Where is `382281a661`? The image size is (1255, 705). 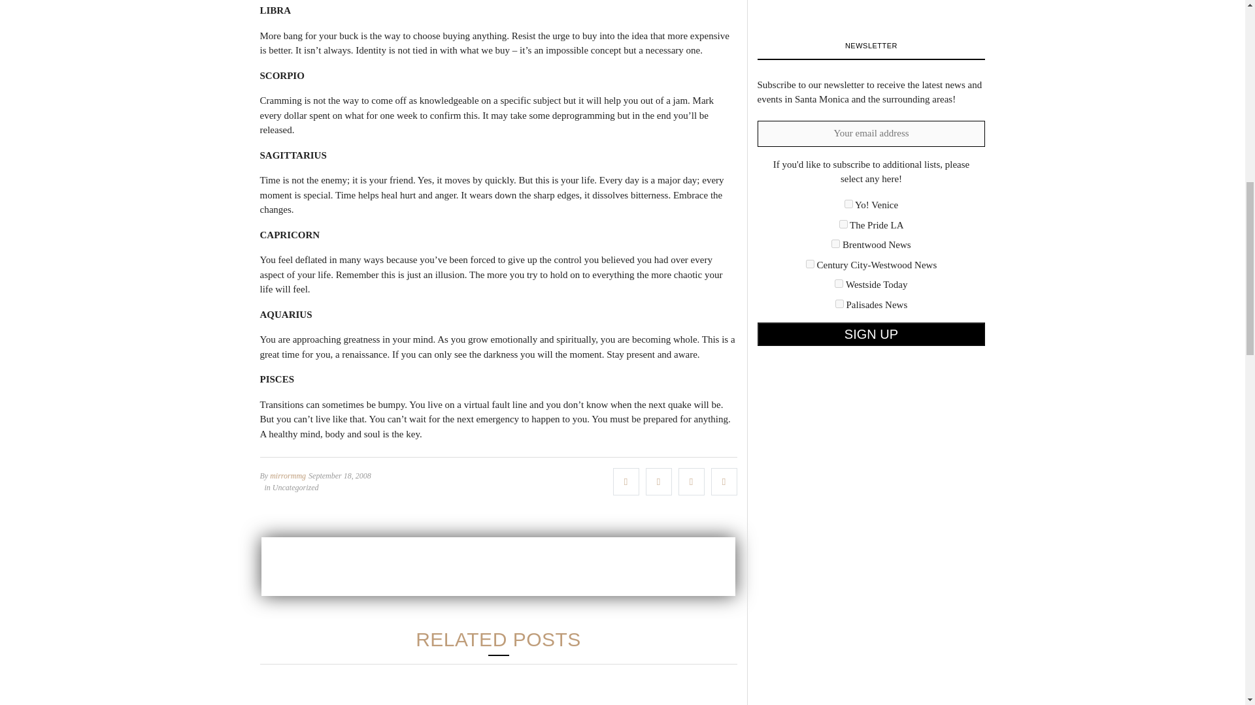
382281a661 is located at coordinates (835, 244).